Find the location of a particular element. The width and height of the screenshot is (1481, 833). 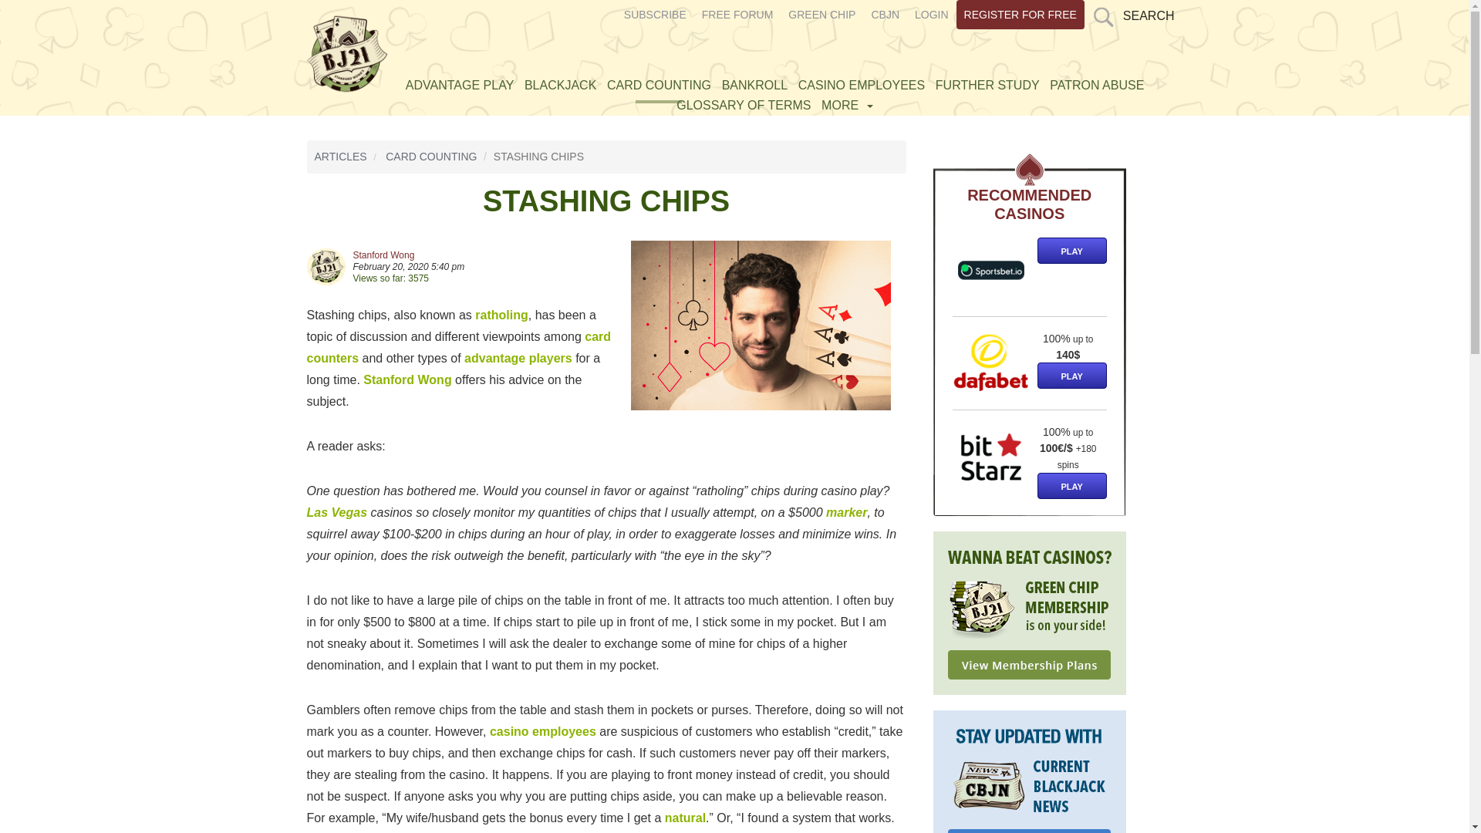

BLACKJACK is located at coordinates (560, 85).